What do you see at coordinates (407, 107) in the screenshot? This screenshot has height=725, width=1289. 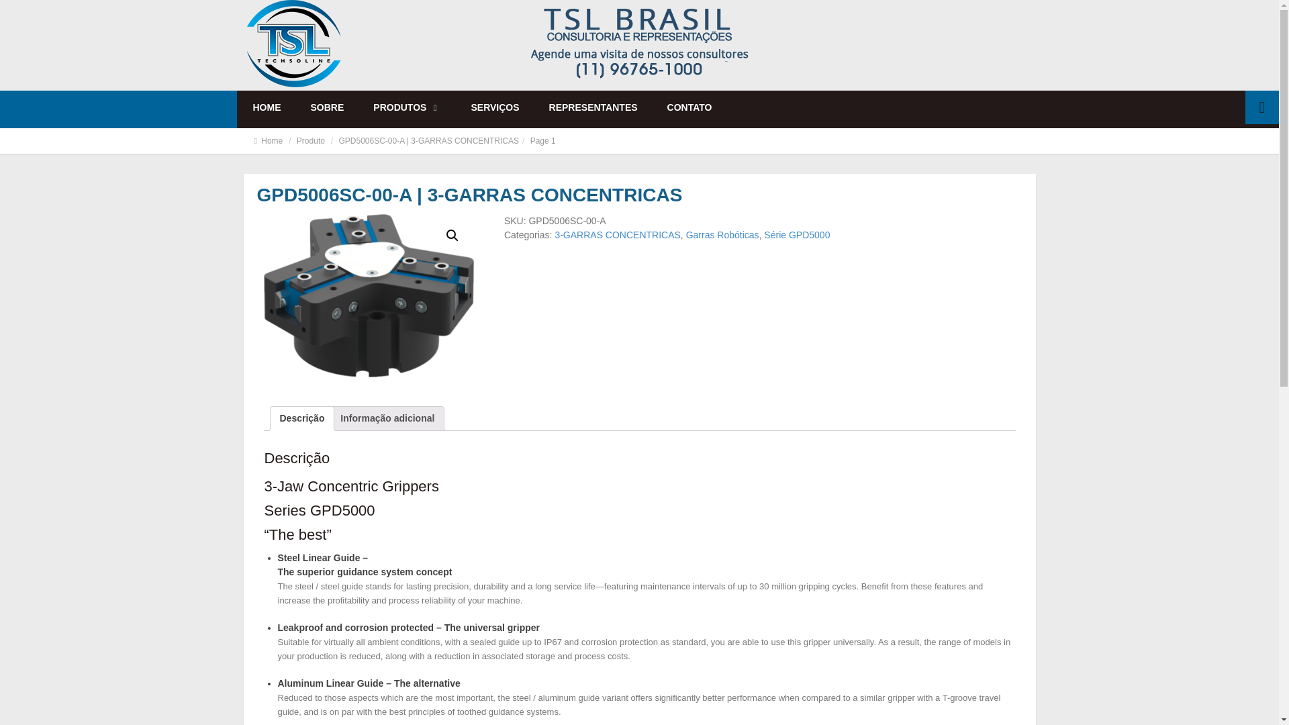 I see `PRODUTOS` at bounding box center [407, 107].